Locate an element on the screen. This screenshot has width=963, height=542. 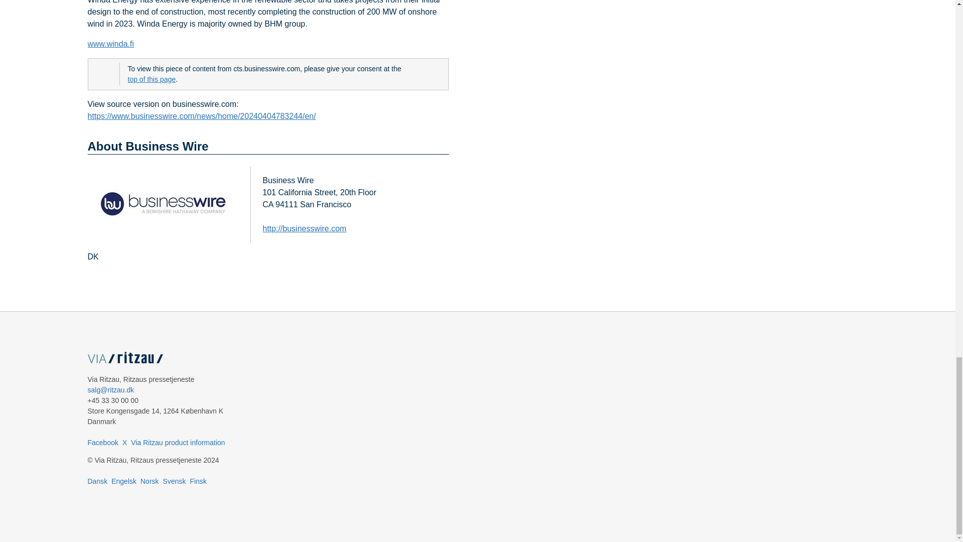
Facebook is located at coordinates (102, 442).